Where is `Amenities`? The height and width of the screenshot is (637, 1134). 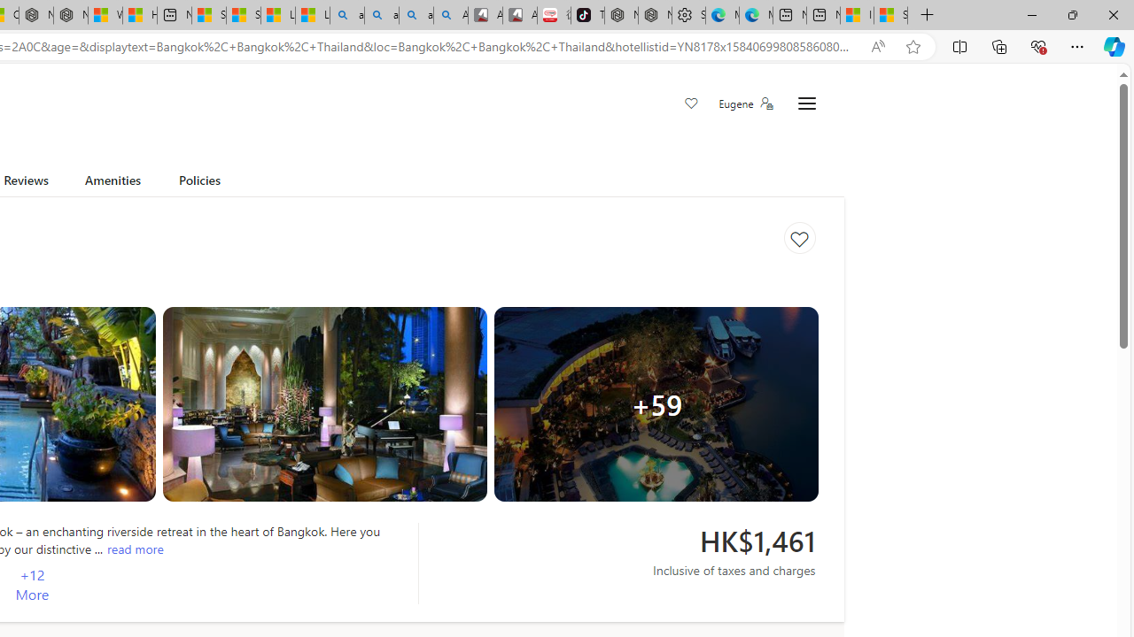 Amenities is located at coordinates (112, 183).